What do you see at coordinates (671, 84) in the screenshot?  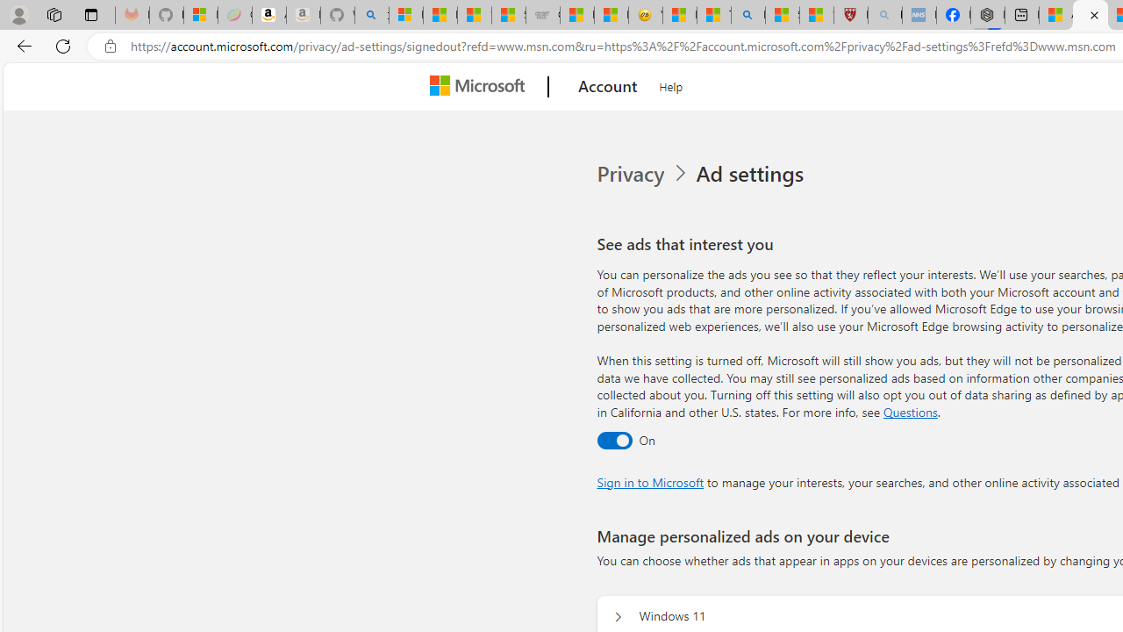 I see `Help` at bounding box center [671, 84].